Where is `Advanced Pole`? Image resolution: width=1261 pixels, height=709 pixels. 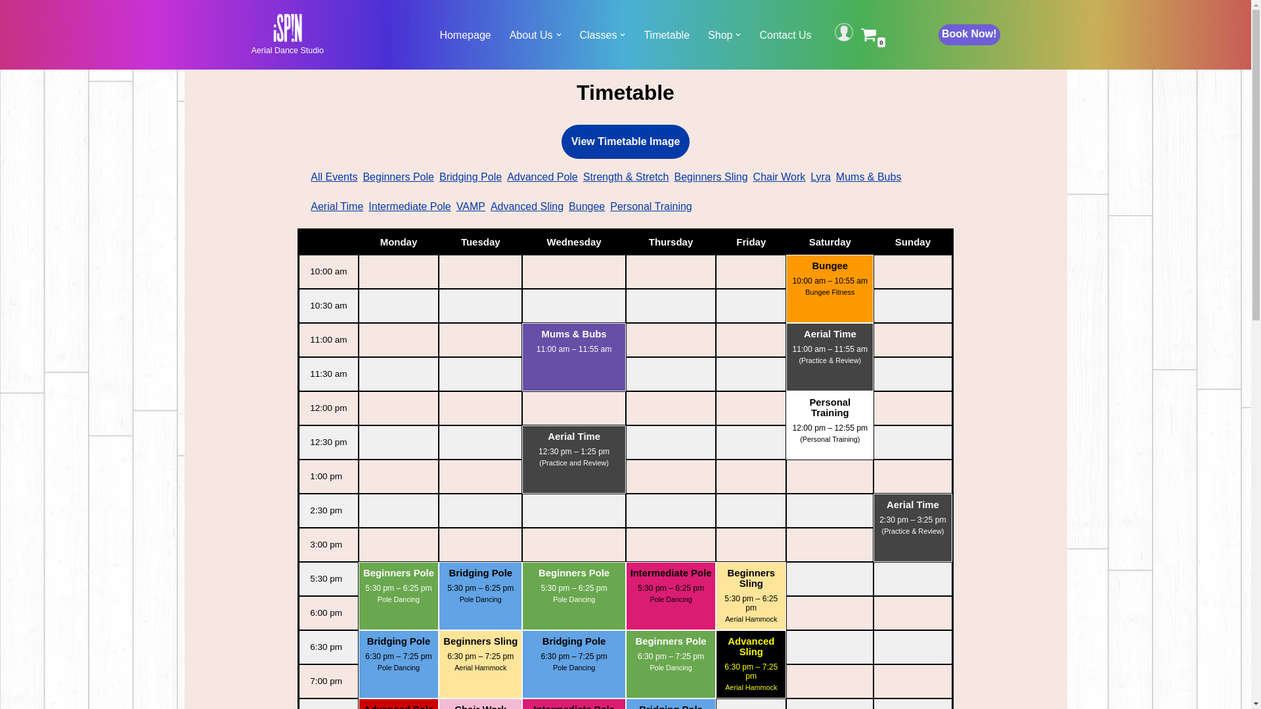
Advanced Pole is located at coordinates (542, 177).